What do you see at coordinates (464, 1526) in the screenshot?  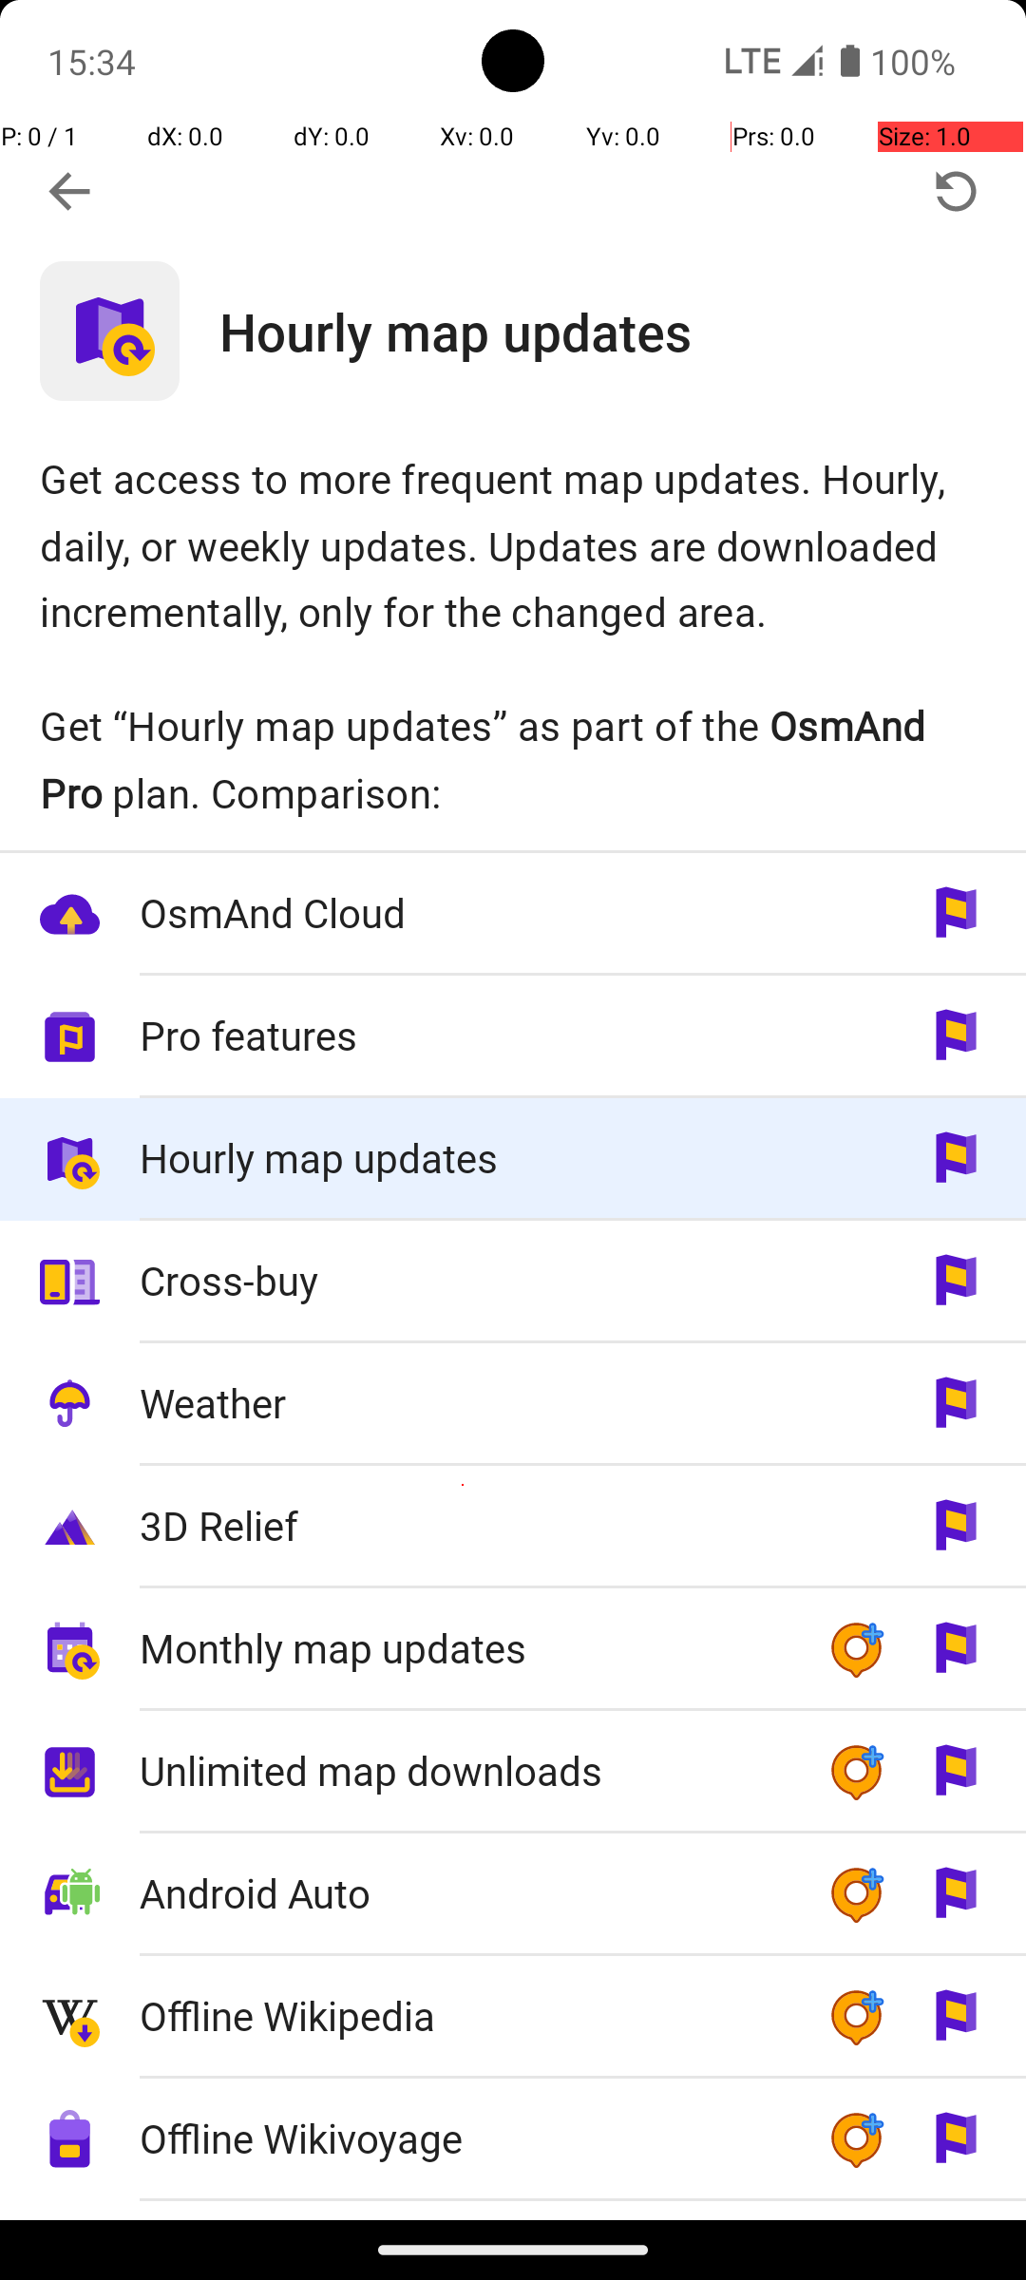 I see `3D Relief` at bounding box center [464, 1526].